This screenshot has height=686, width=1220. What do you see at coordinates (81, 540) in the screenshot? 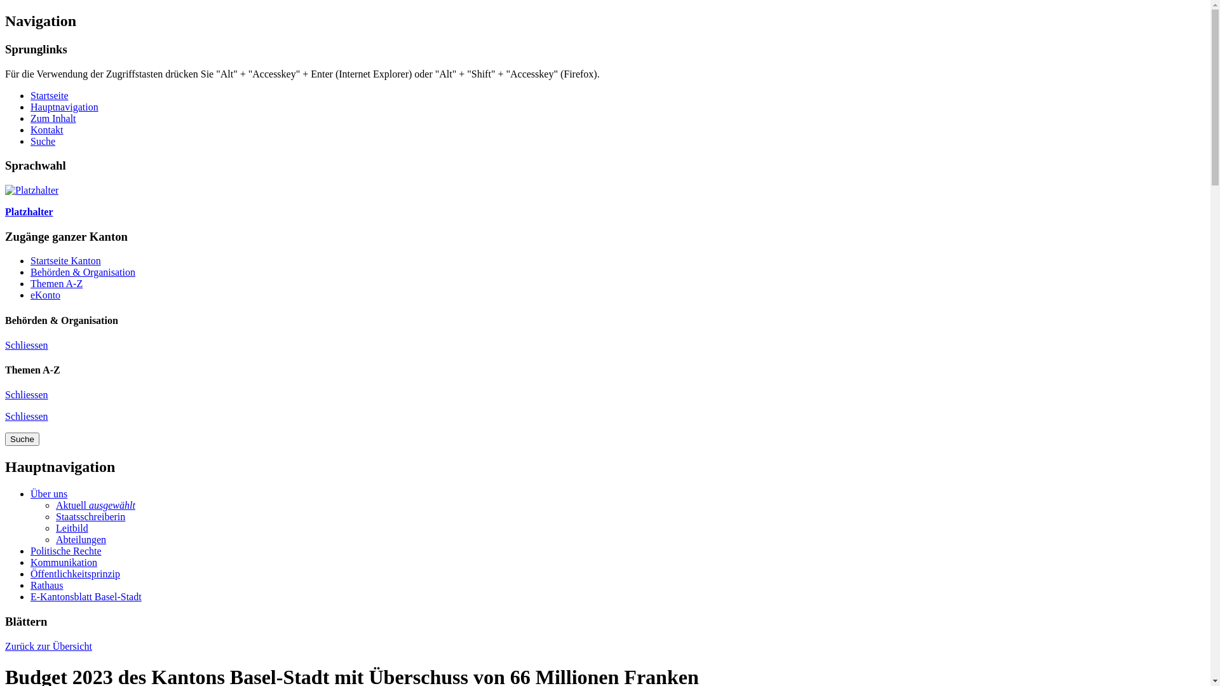
I see `Abteilungen` at bounding box center [81, 540].